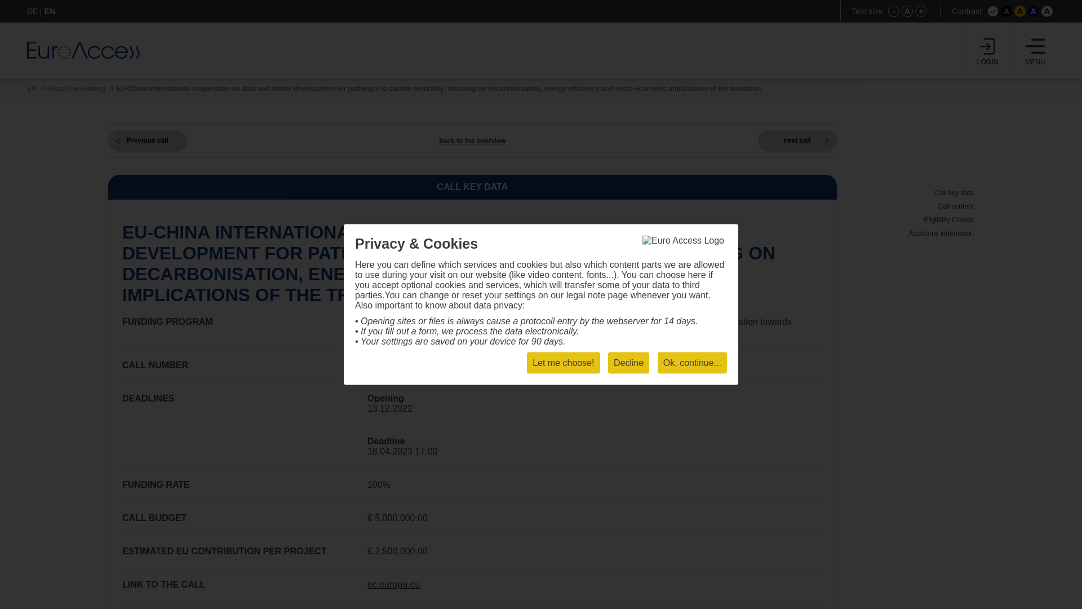  What do you see at coordinates (50, 11) in the screenshot?
I see `EN` at bounding box center [50, 11].